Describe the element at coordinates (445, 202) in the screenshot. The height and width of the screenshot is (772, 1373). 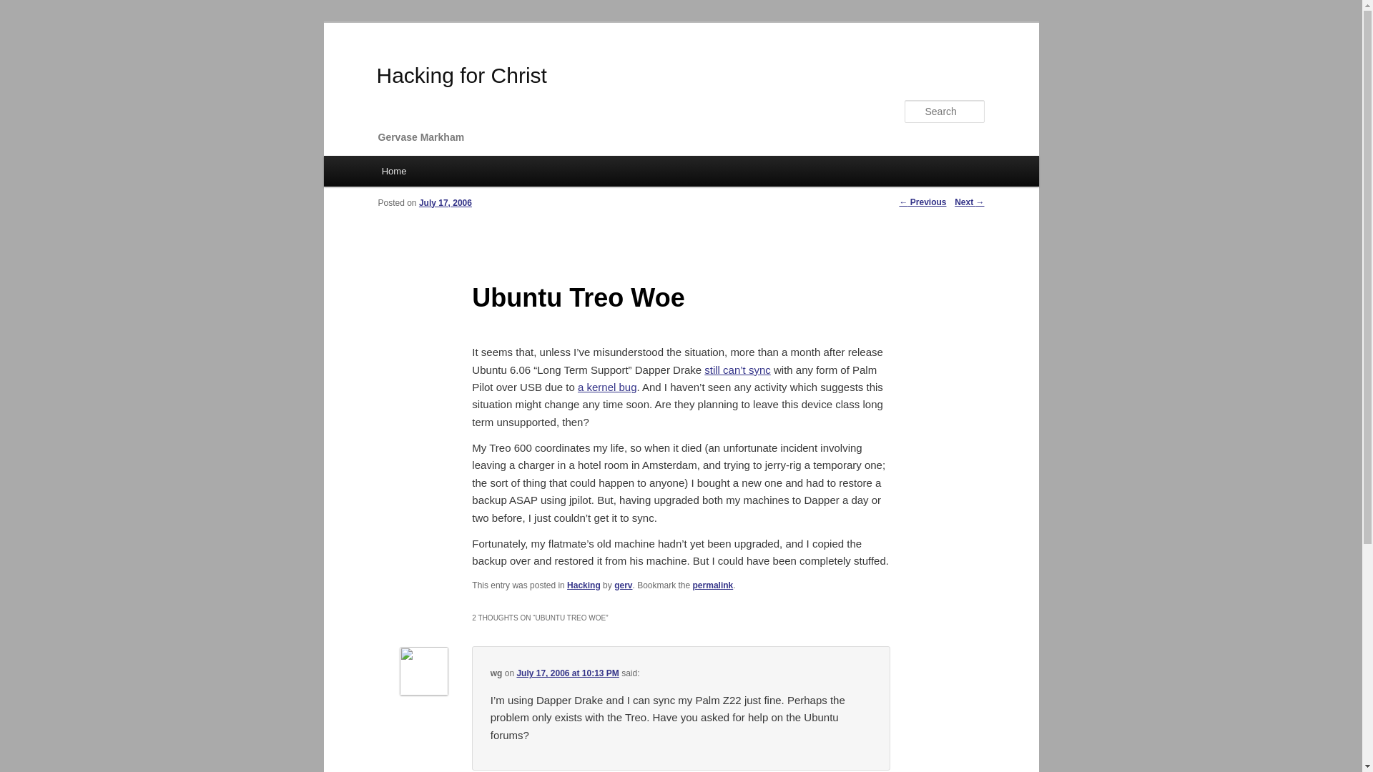
I see `8:47 PM` at that location.